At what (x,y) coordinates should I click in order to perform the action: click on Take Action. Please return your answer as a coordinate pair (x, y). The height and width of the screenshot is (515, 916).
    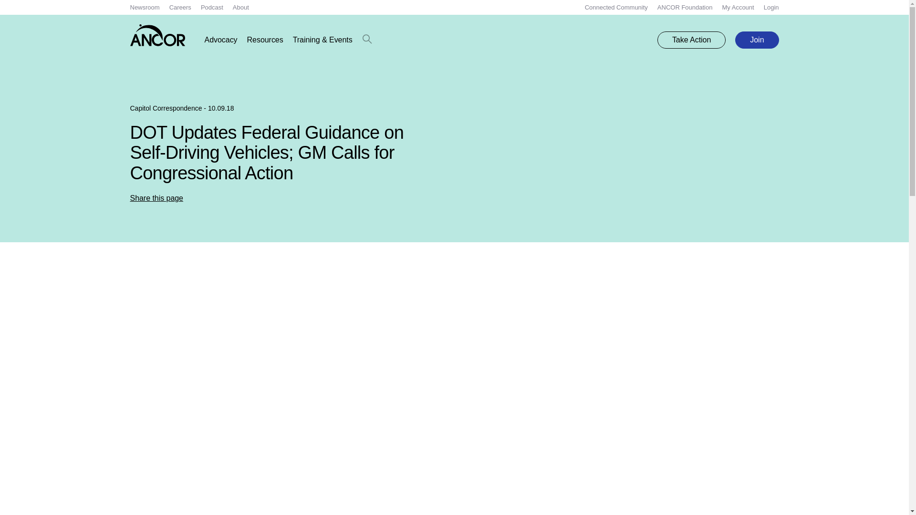
    Looking at the image, I should click on (691, 40).